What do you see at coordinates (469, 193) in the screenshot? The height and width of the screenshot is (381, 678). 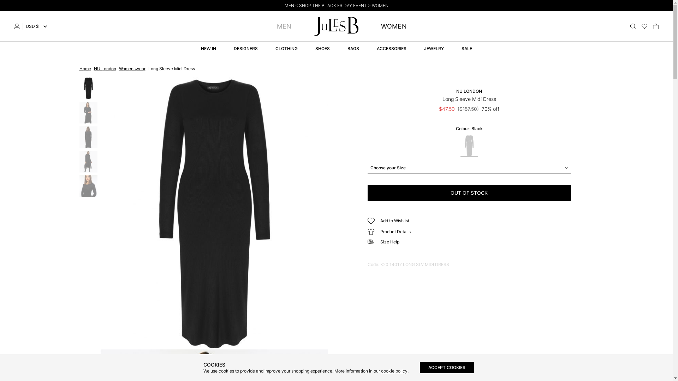 I see `OUT OF STOCK` at bounding box center [469, 193].